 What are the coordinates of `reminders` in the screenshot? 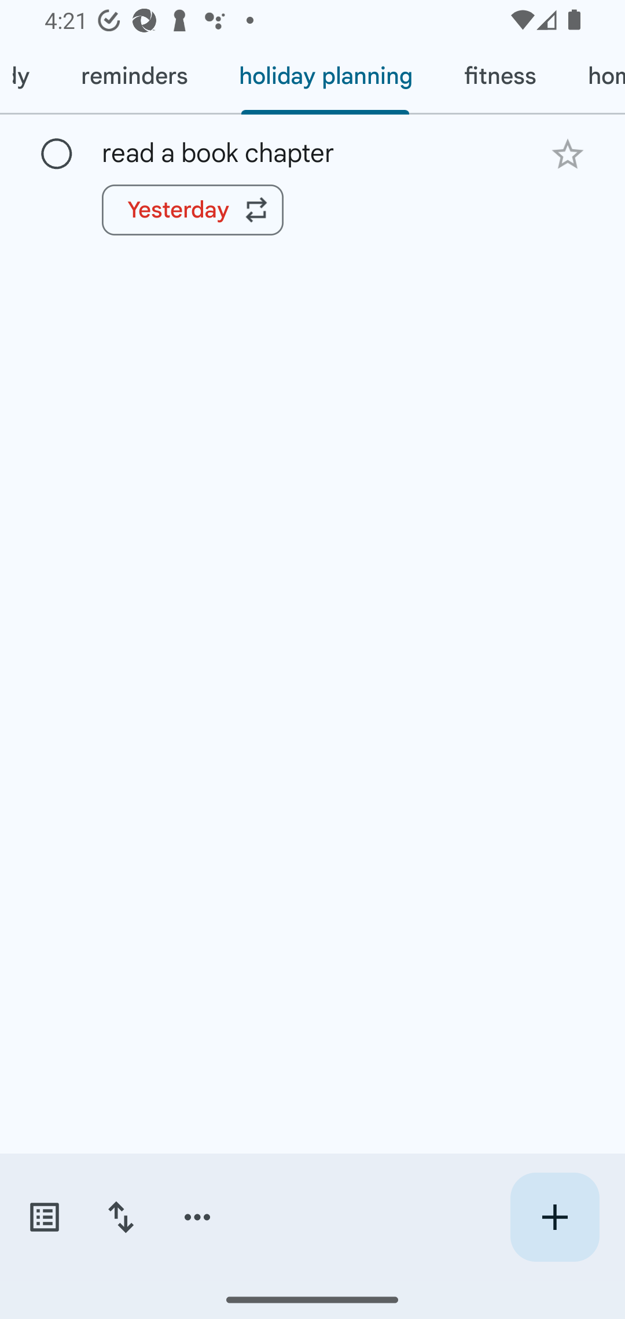 It's located at (134, 76).